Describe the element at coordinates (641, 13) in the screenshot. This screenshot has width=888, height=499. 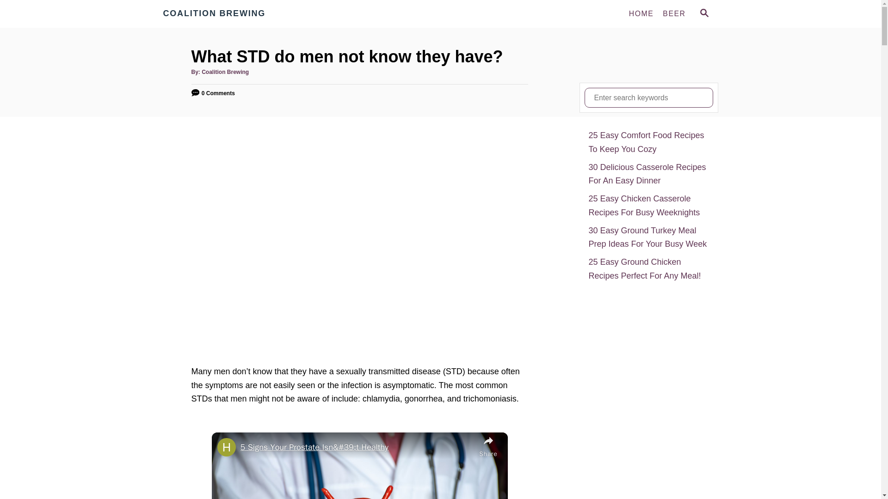
I see `HOME` at that location.